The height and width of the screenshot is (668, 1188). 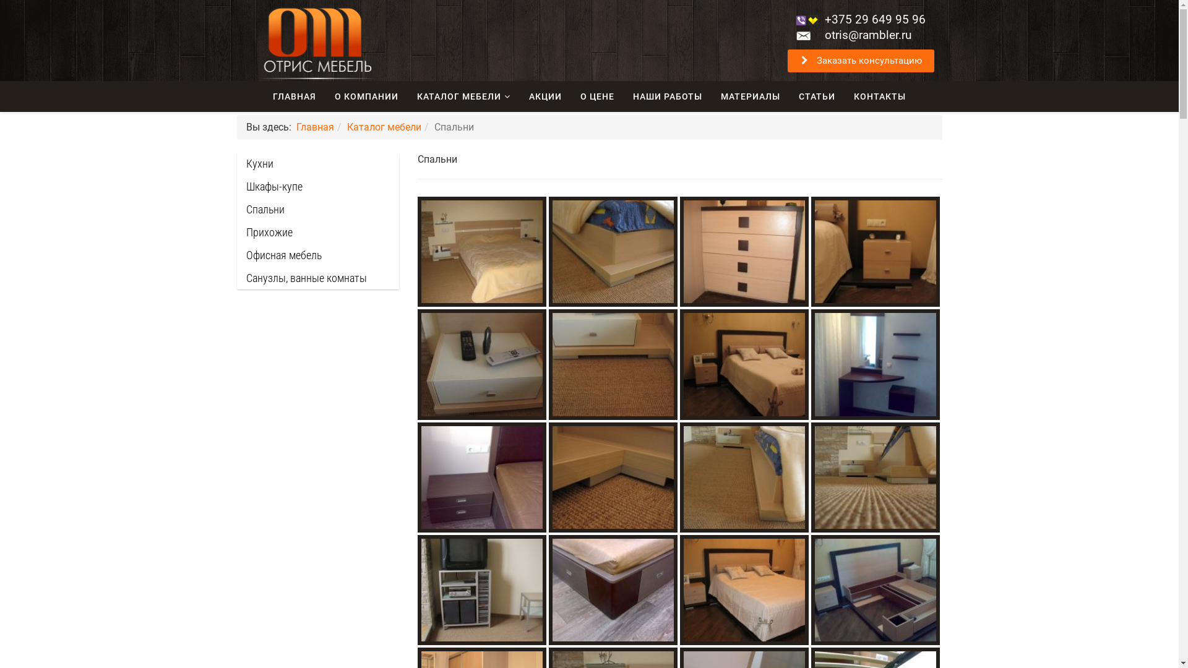 What do you see at coordinates (876, 364) in the screenshot?
I see `<b>Description</b><br />You can use HTML as you can see!
` at bounding box center [876, 364].